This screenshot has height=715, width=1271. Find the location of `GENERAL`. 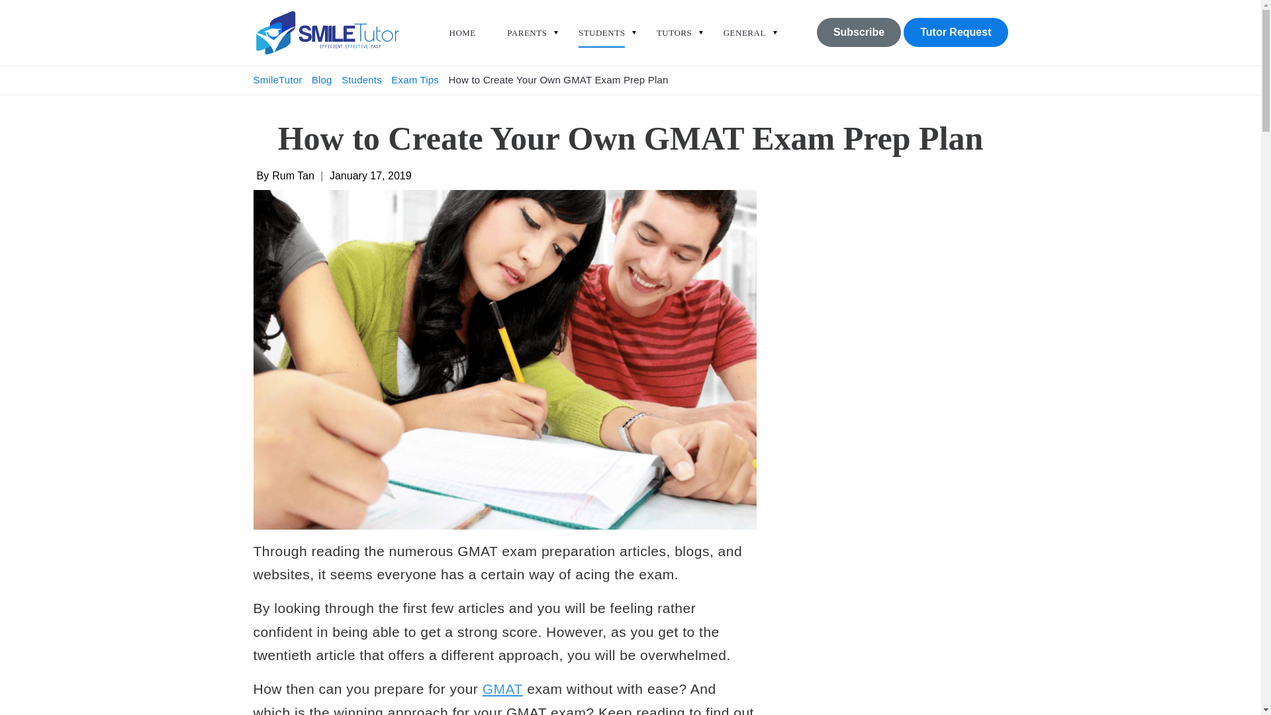

GENERAL is located at coordinates (744, 38).